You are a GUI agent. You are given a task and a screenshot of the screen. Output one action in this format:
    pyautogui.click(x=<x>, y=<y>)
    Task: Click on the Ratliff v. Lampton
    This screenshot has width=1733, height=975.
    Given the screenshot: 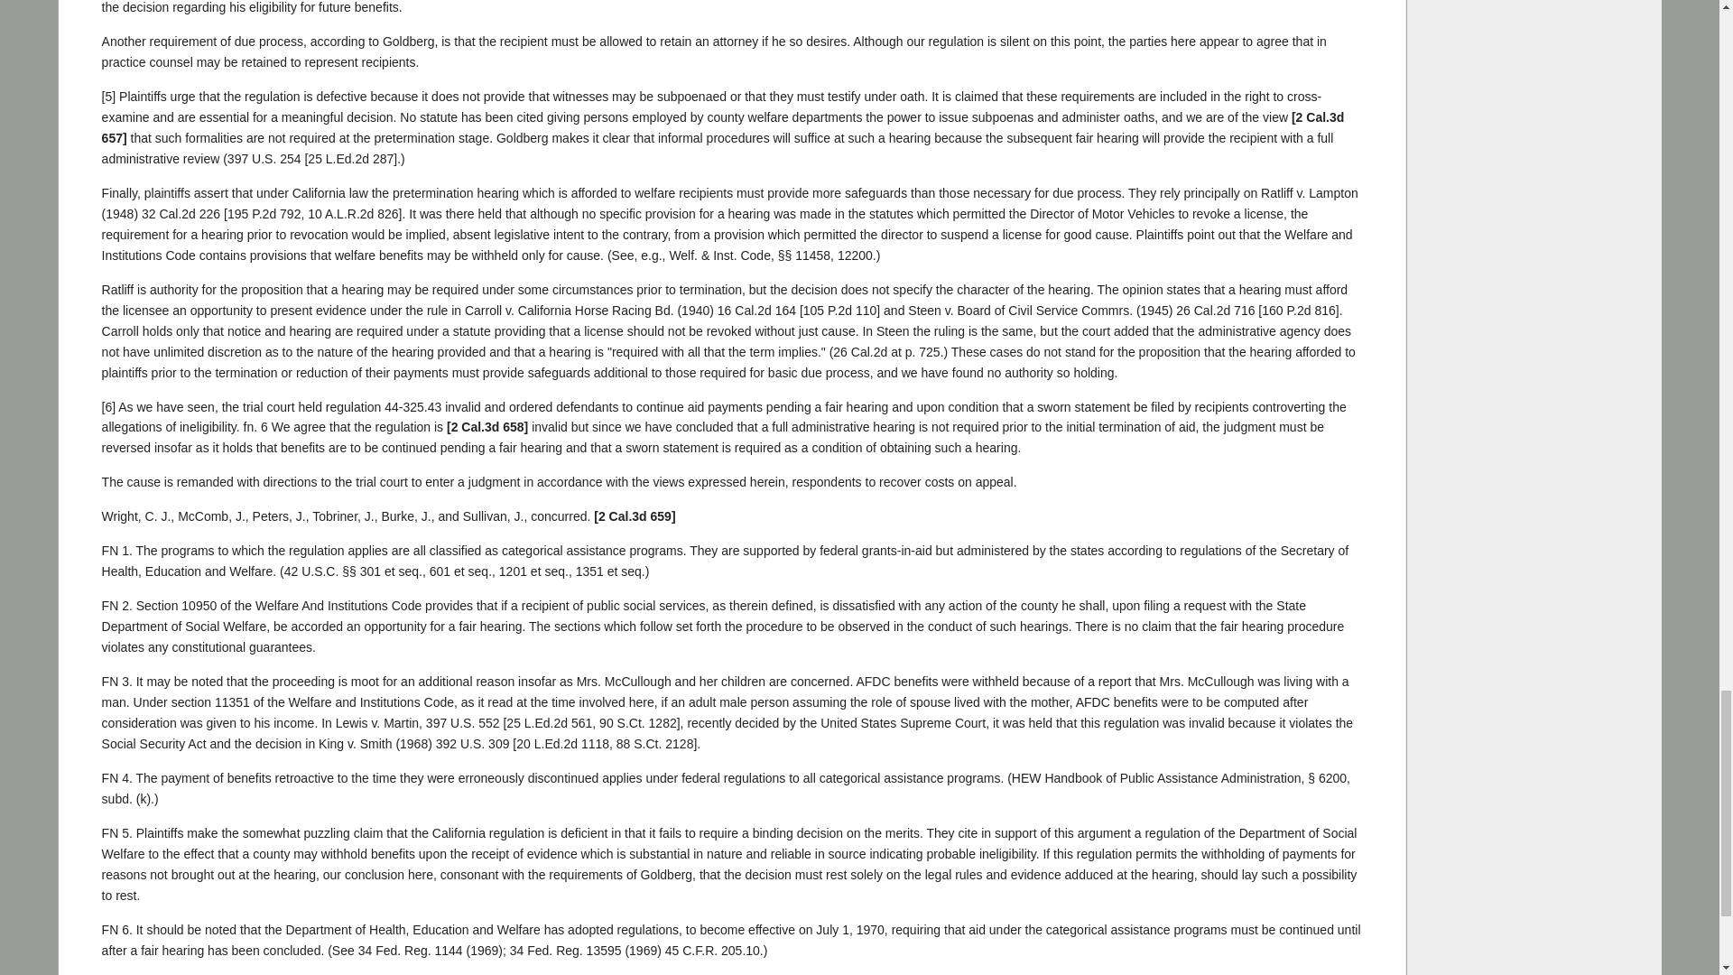 What is the action you would take?
    pyautogui.click(x=181, y=213)
    